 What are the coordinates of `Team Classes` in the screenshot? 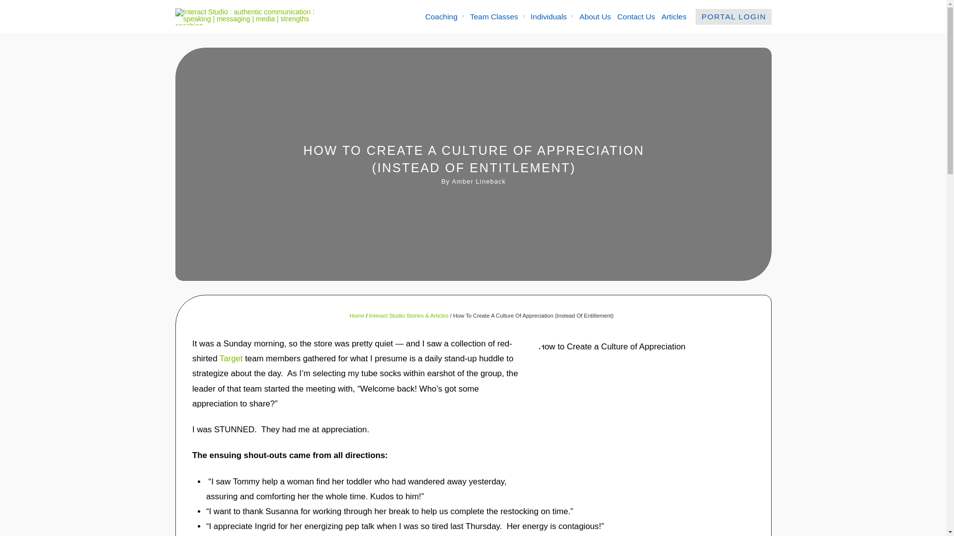 It's located at (497, 17).